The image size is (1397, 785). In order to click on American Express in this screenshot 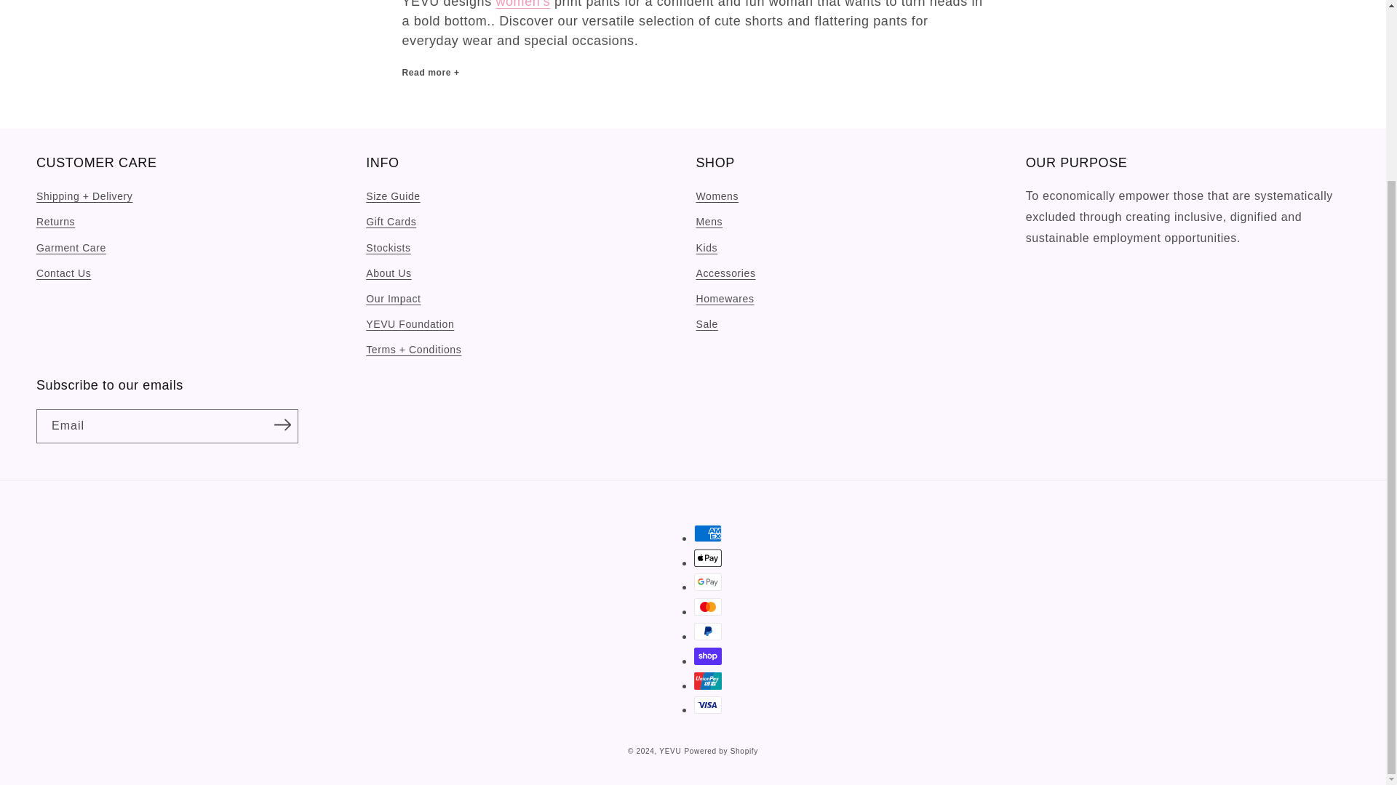, I will do `click(708, 534)`.